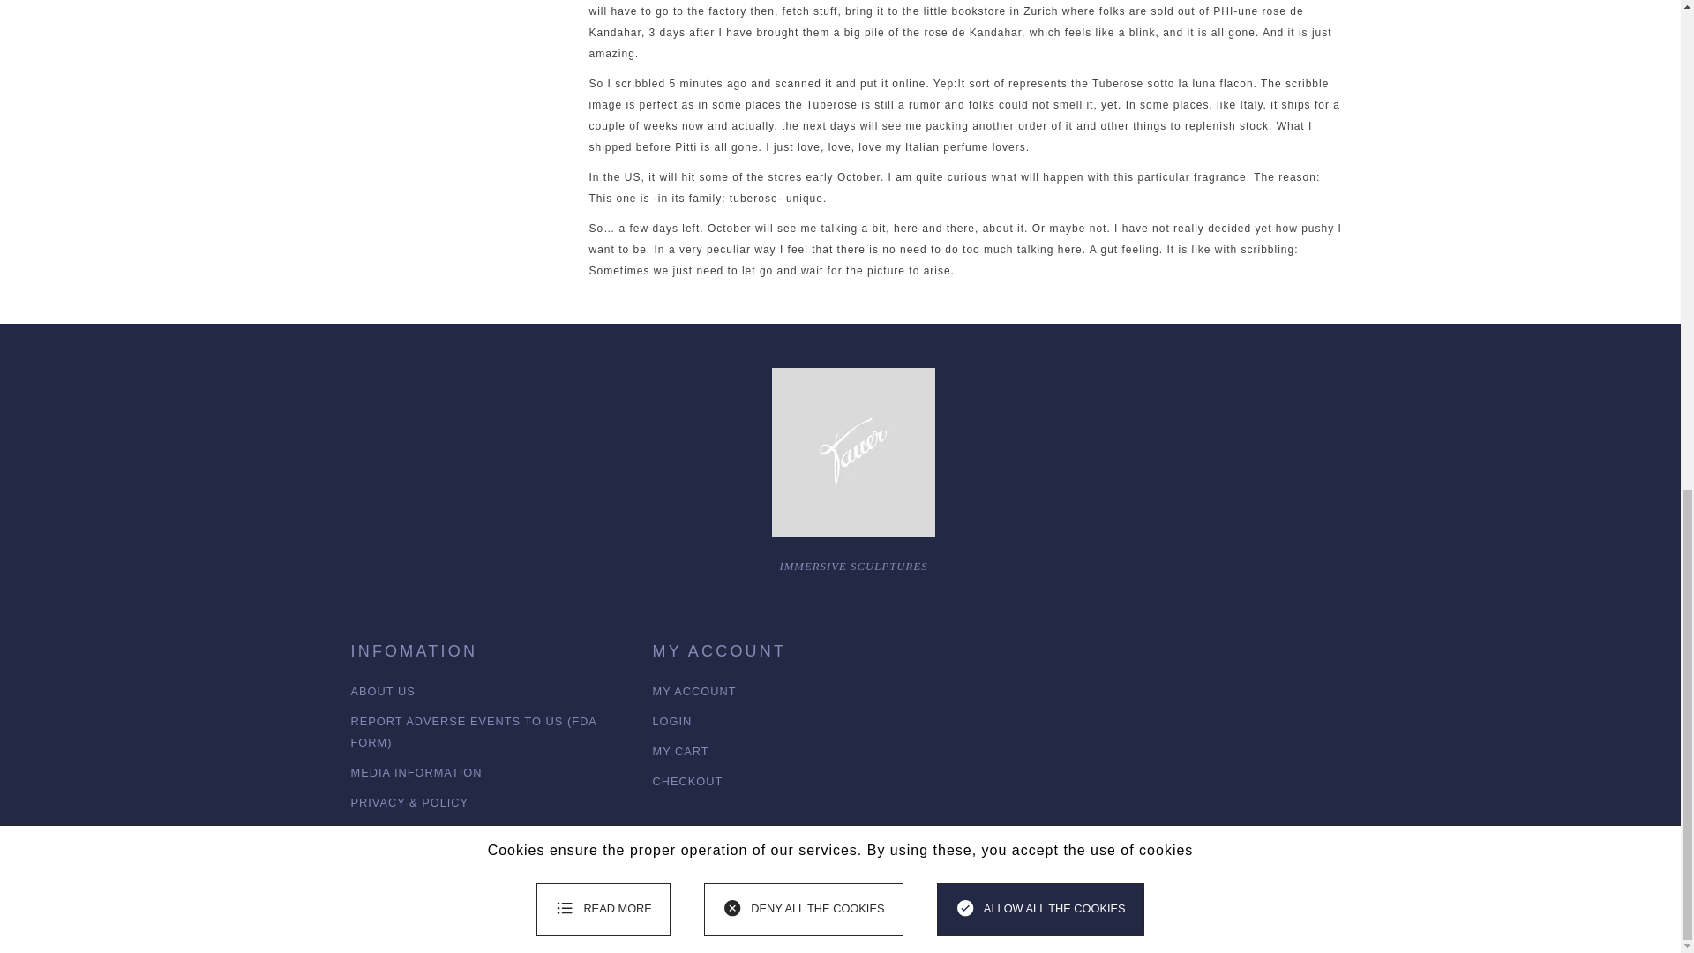 Image resolution: width=1694 pixels, height=953 pixels. I want to click on MEDIA INFORMATION, so click(416, 773).